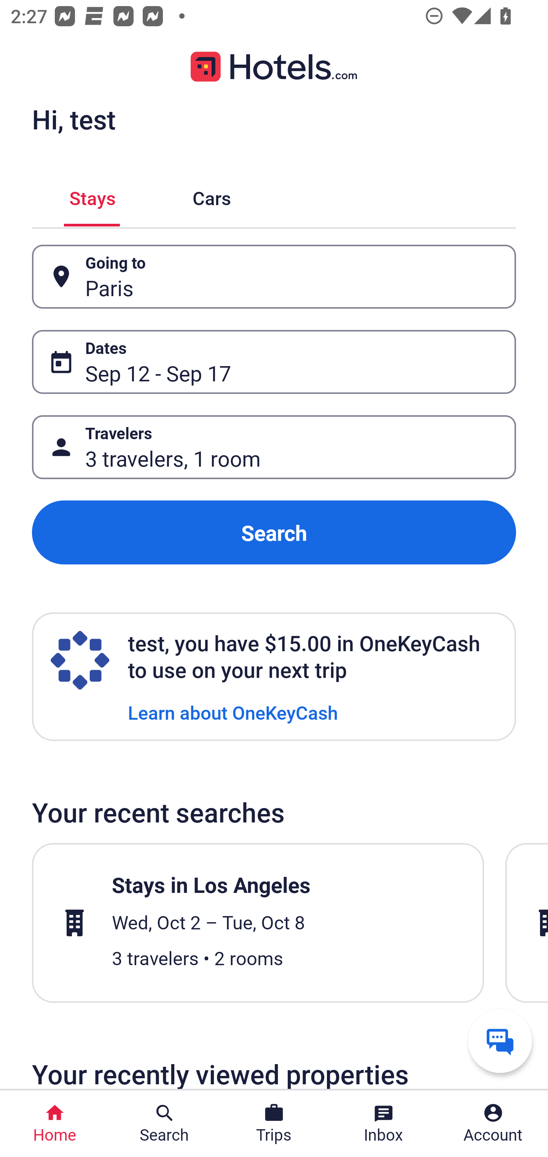  What do you see at coordinates (274, 447) in the screenshot?
I see `Travelers Button 3 travelers, 1 room` at bounding box center [274, 447].